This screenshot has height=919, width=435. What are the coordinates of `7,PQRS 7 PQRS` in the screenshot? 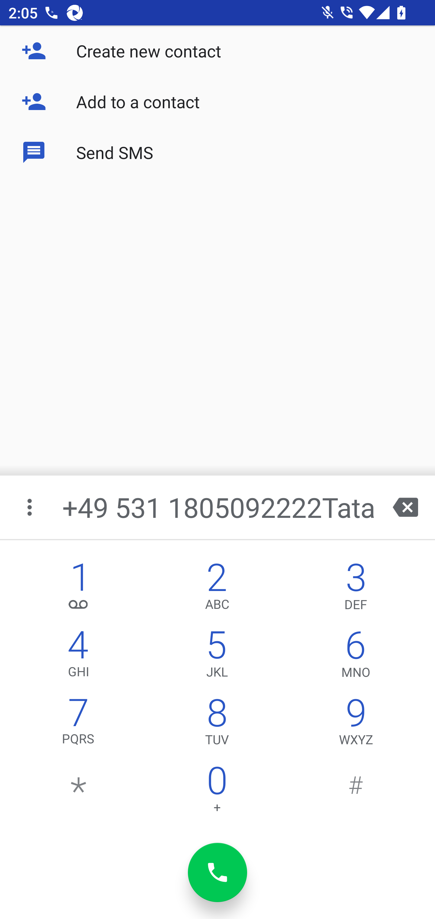 It's located at (79, 724).